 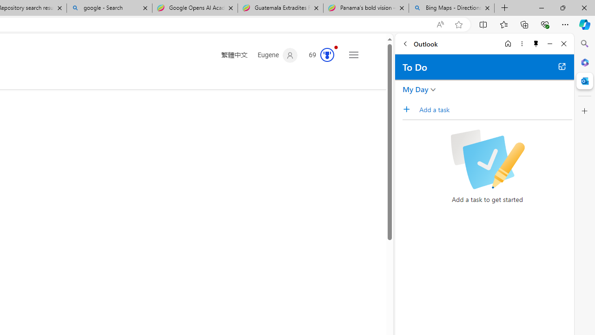 What do you see at coordinates (410, 109) in the screenshot?
I see `Add a task` at bounding box center [410, 109].